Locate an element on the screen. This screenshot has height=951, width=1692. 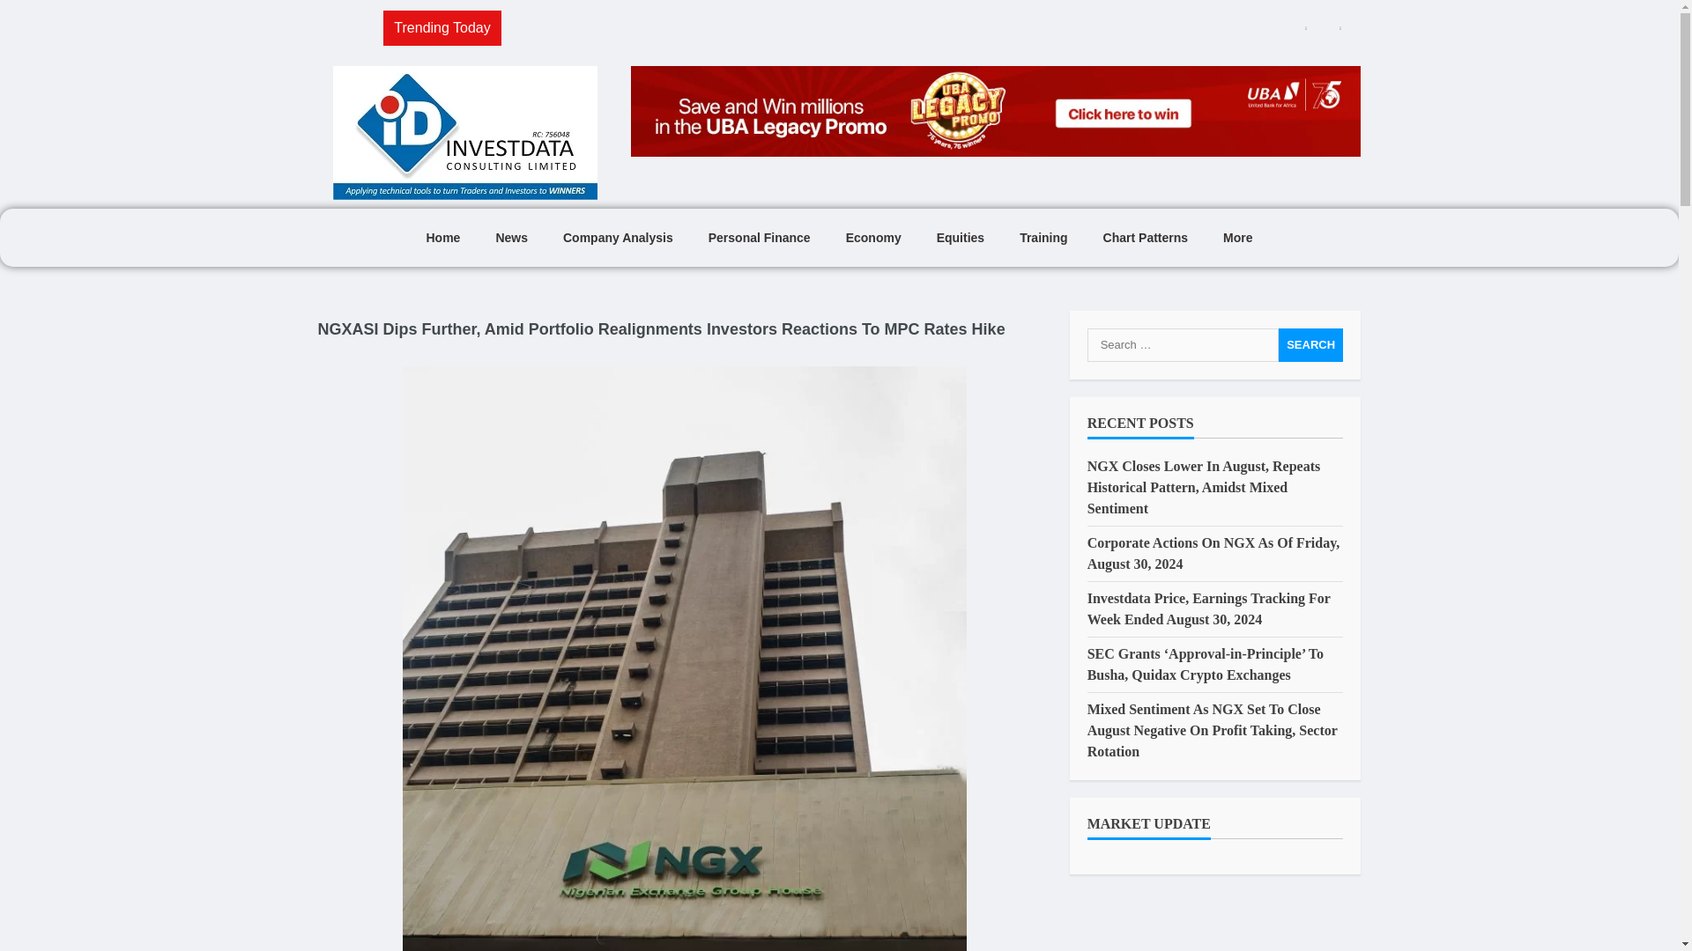
Training is located at coordinates (1043, 238).